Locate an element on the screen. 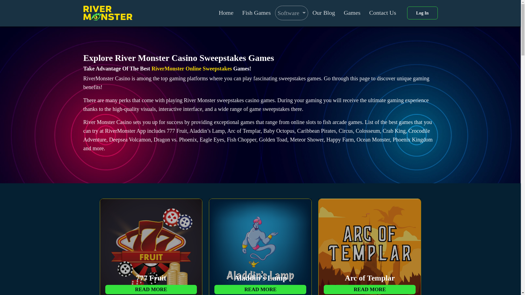  Fish Games is located at coordinates (369, 249).